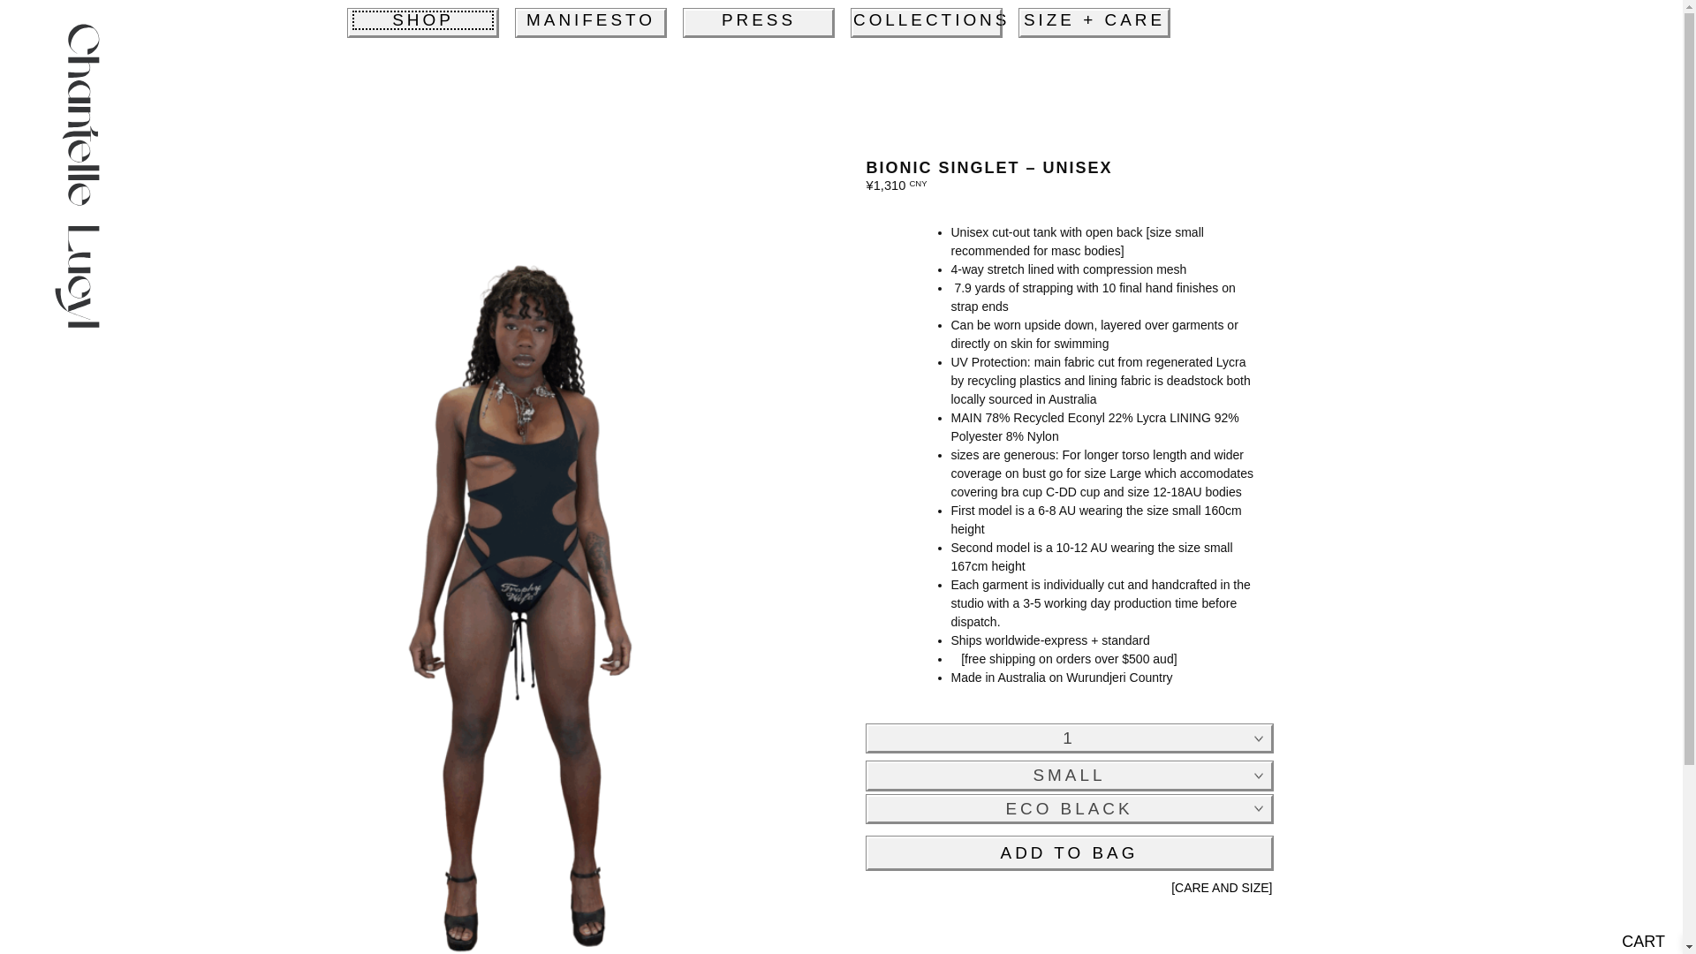 The height and width of the screenshot is (954, 1696). I want to click on MANIFESTO, so click(590, 23).